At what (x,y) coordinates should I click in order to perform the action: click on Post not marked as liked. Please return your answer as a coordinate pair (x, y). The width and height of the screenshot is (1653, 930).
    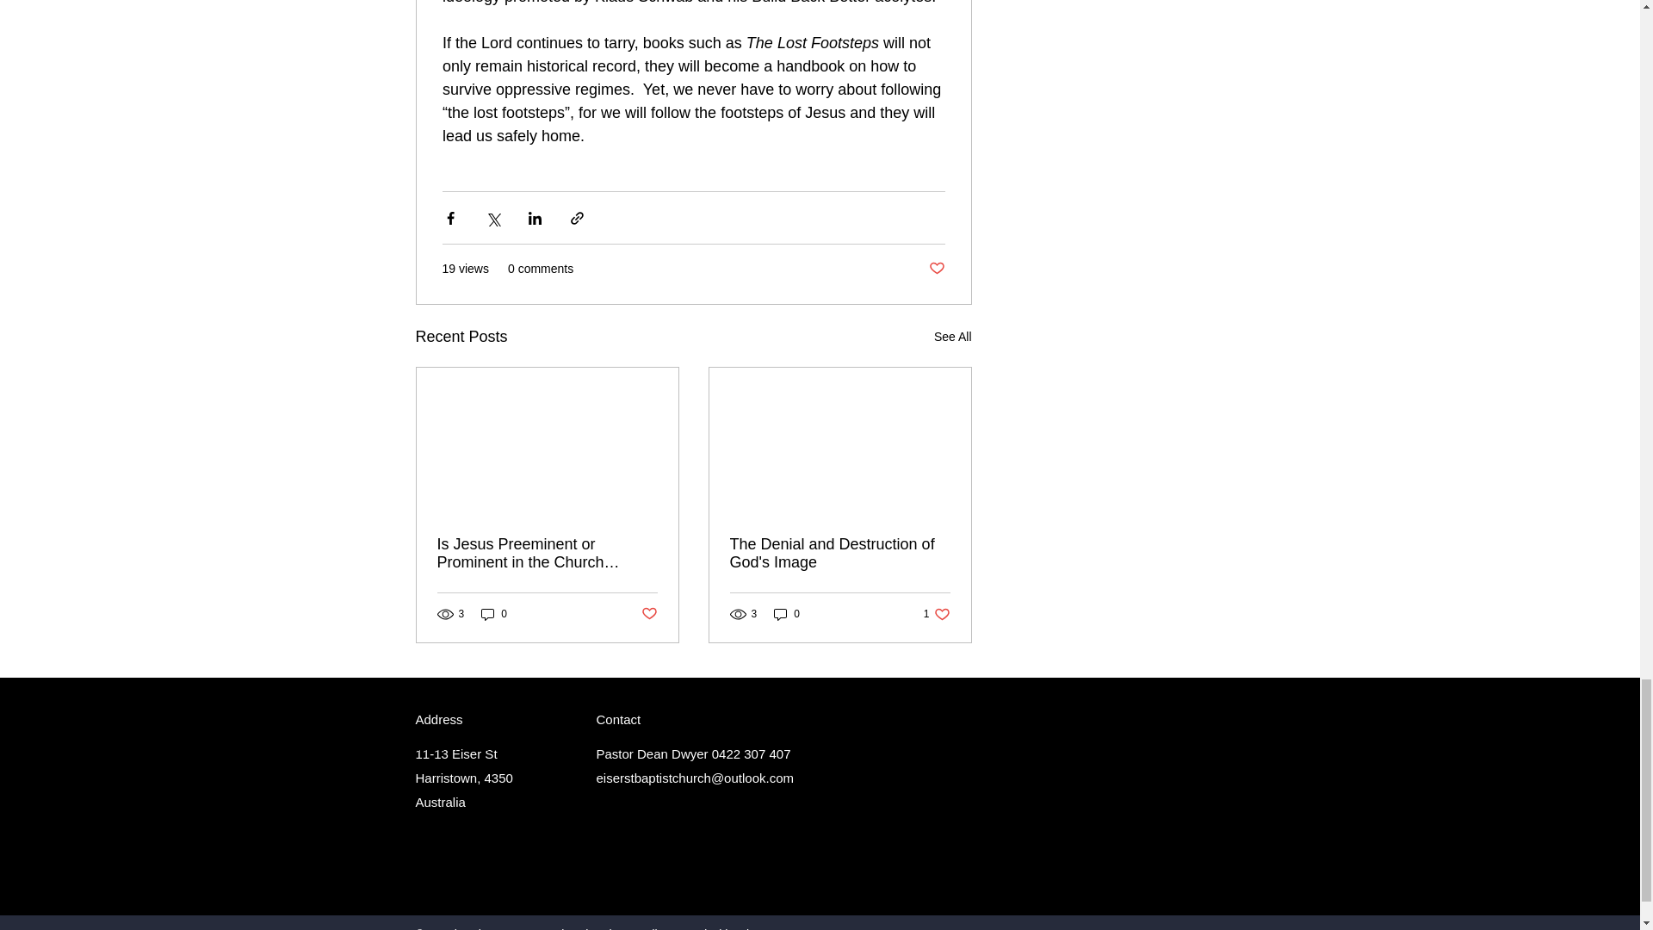
    Looking at the image, I should click on (937, 614).